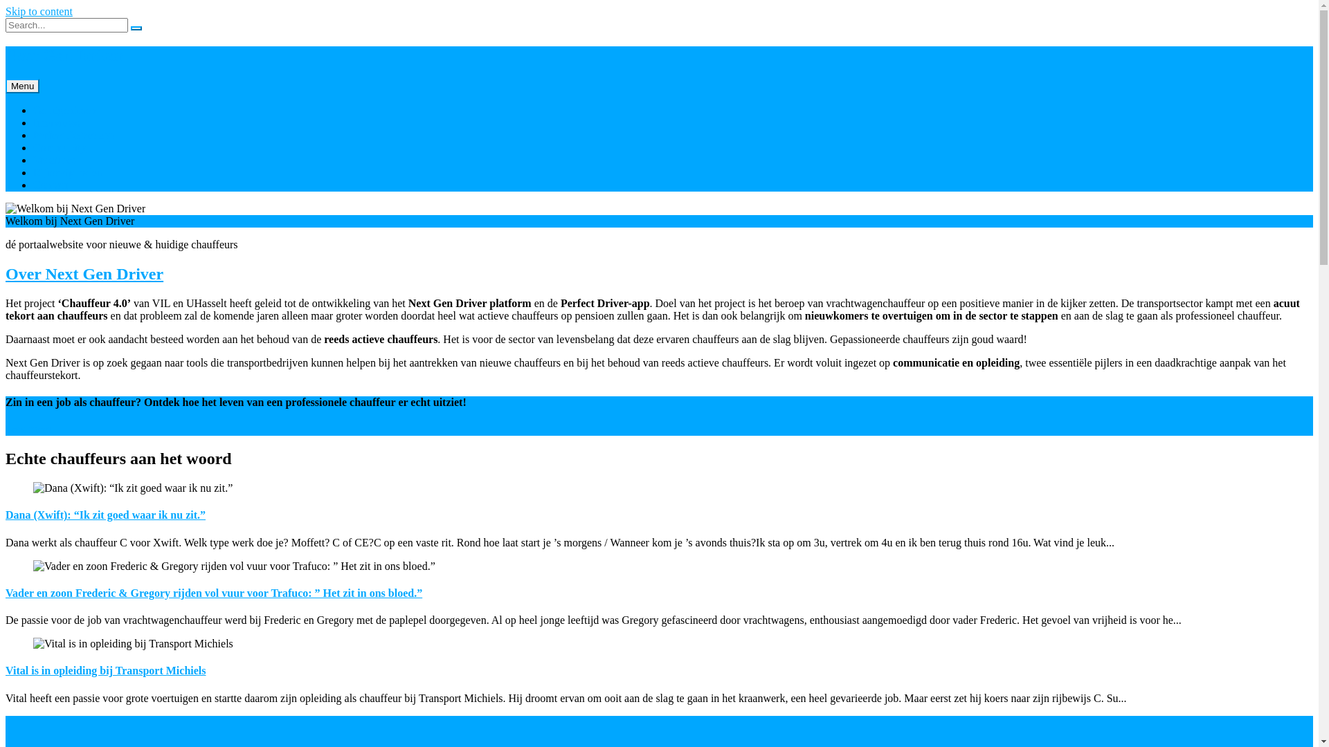 This screenshot has width=1329, height=747. I want to click on Vacatures, so click(55, 160).